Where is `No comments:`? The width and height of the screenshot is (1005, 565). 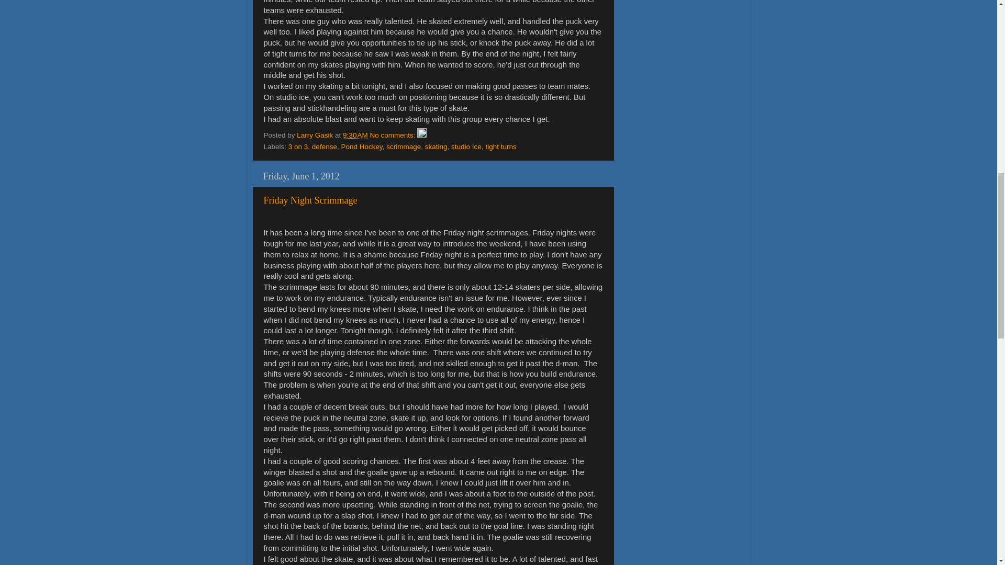 No comments: is located at coordinates (394, 135).